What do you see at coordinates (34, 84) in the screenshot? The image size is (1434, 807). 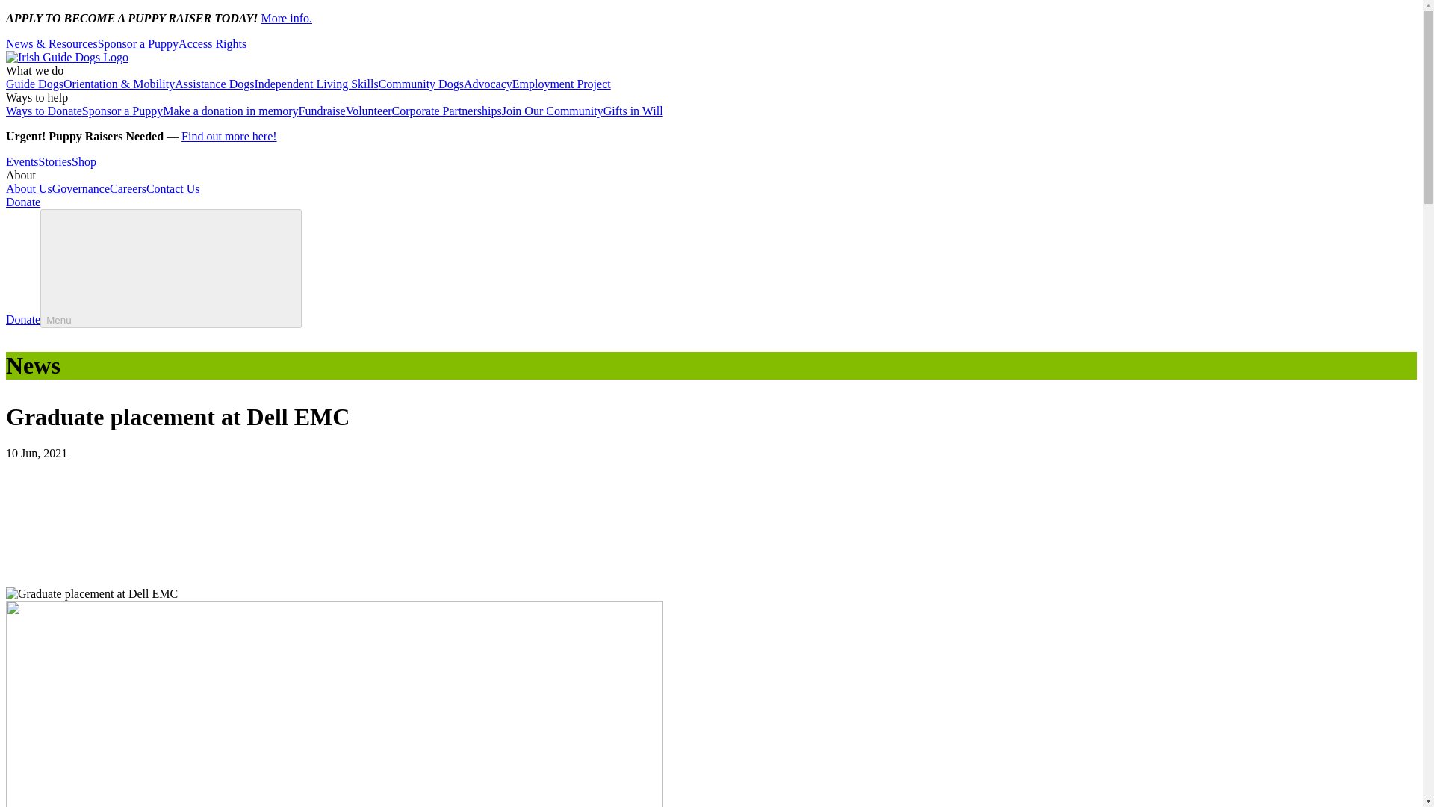 I see `Guide Dogs` at bounding box center [34, 84].